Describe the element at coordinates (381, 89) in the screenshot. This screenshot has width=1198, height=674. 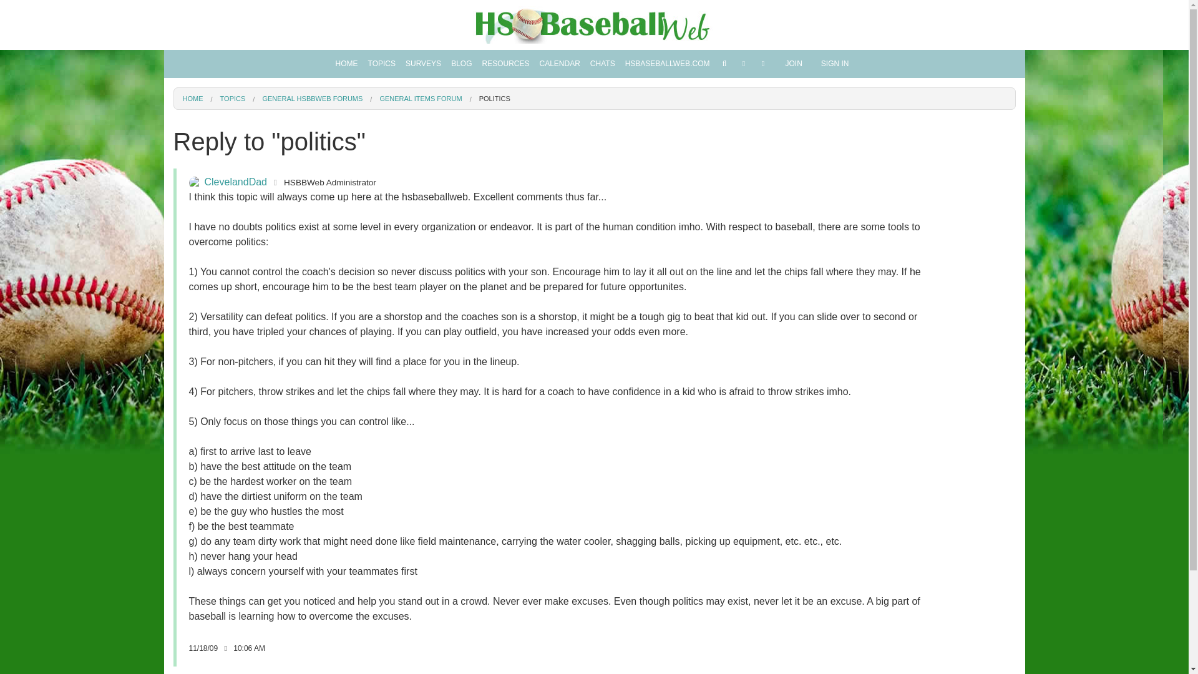
I see `DIRECTORY` at that location.